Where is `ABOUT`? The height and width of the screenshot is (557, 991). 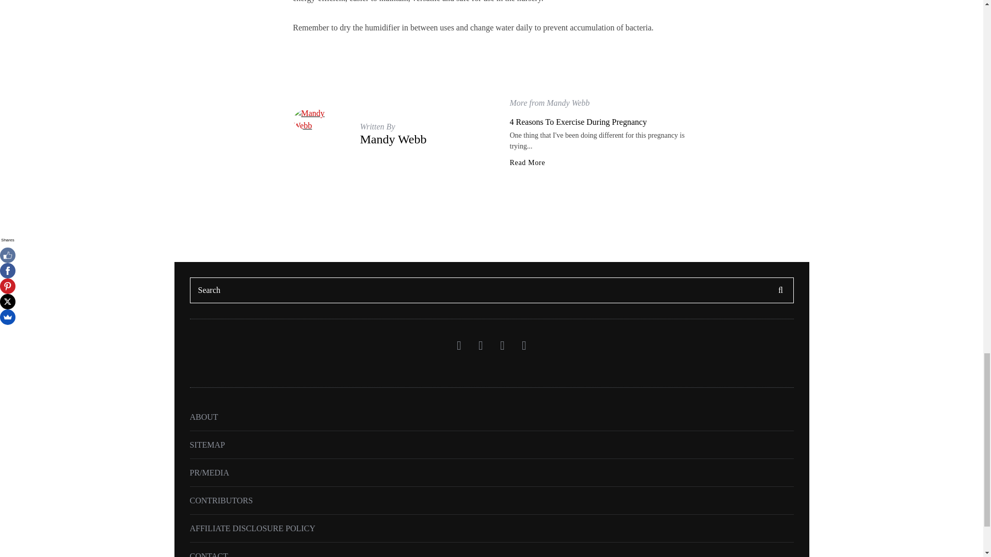
ABOUT is located at coordinates (204, 417).